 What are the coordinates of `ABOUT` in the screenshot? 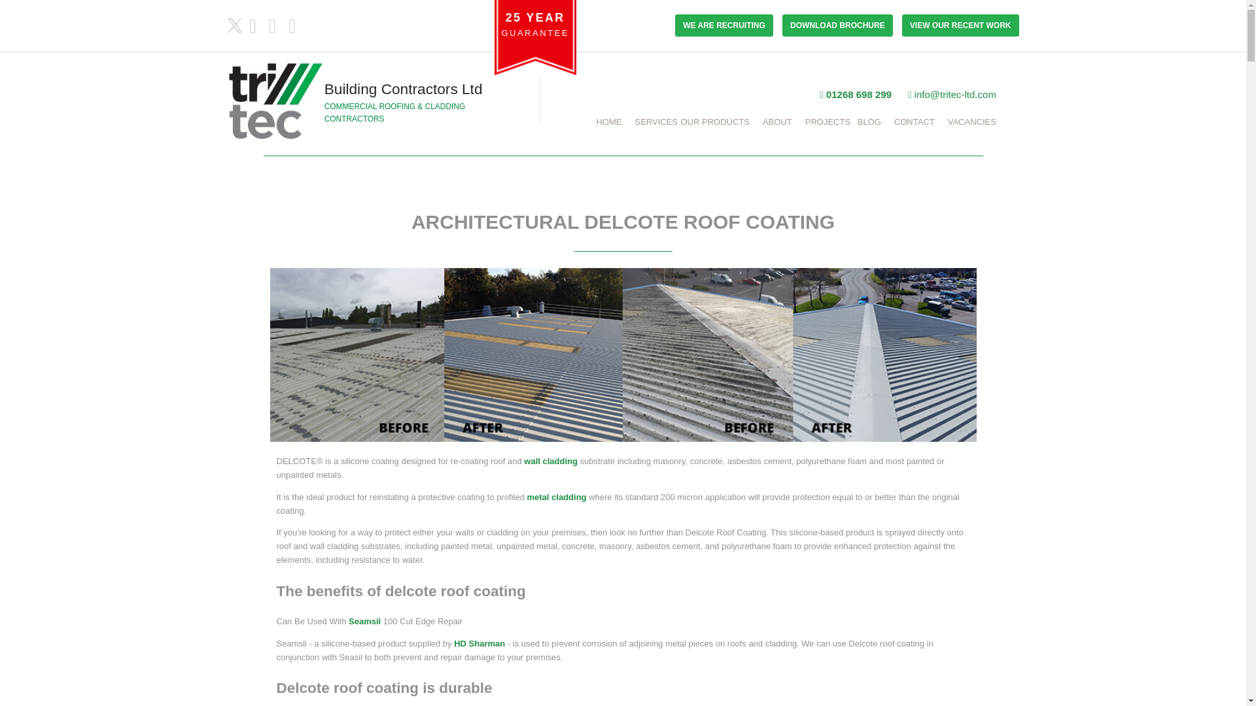 It's located at (777, 122).